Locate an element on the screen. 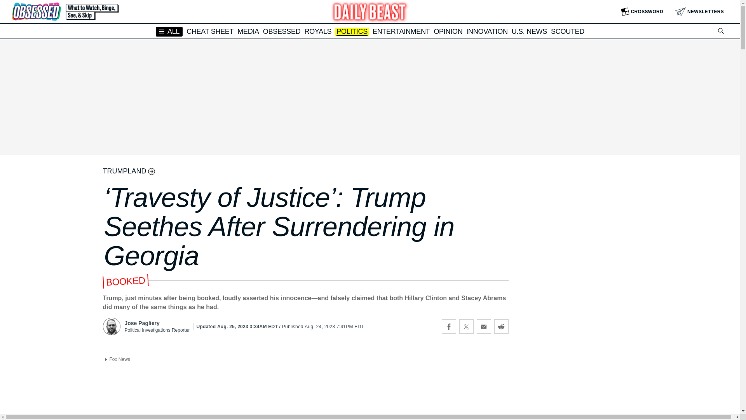 The height and width of the screenshot is (420, 746). ROYALS is located at coordinates (318, 31).